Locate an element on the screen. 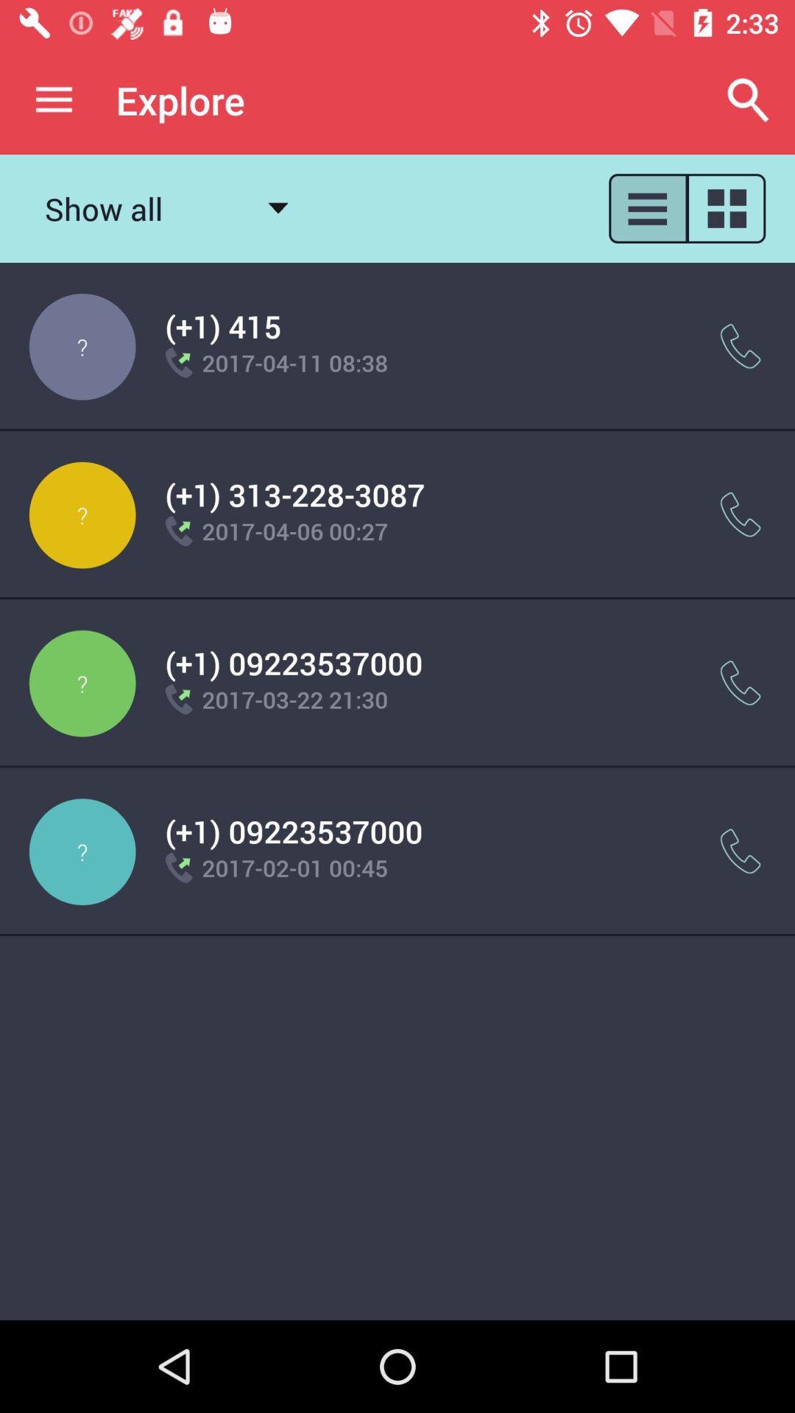 The height and width of the screenshot is (1413, 795). select item next to 1 313 228 item is located at coordinates (741, 515).